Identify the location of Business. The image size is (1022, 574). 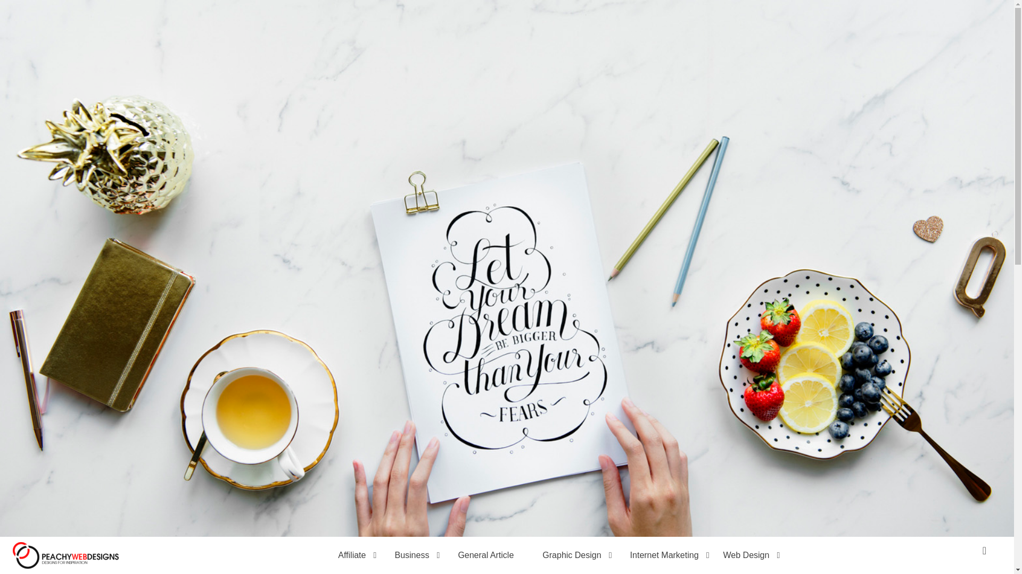
(411, 555).